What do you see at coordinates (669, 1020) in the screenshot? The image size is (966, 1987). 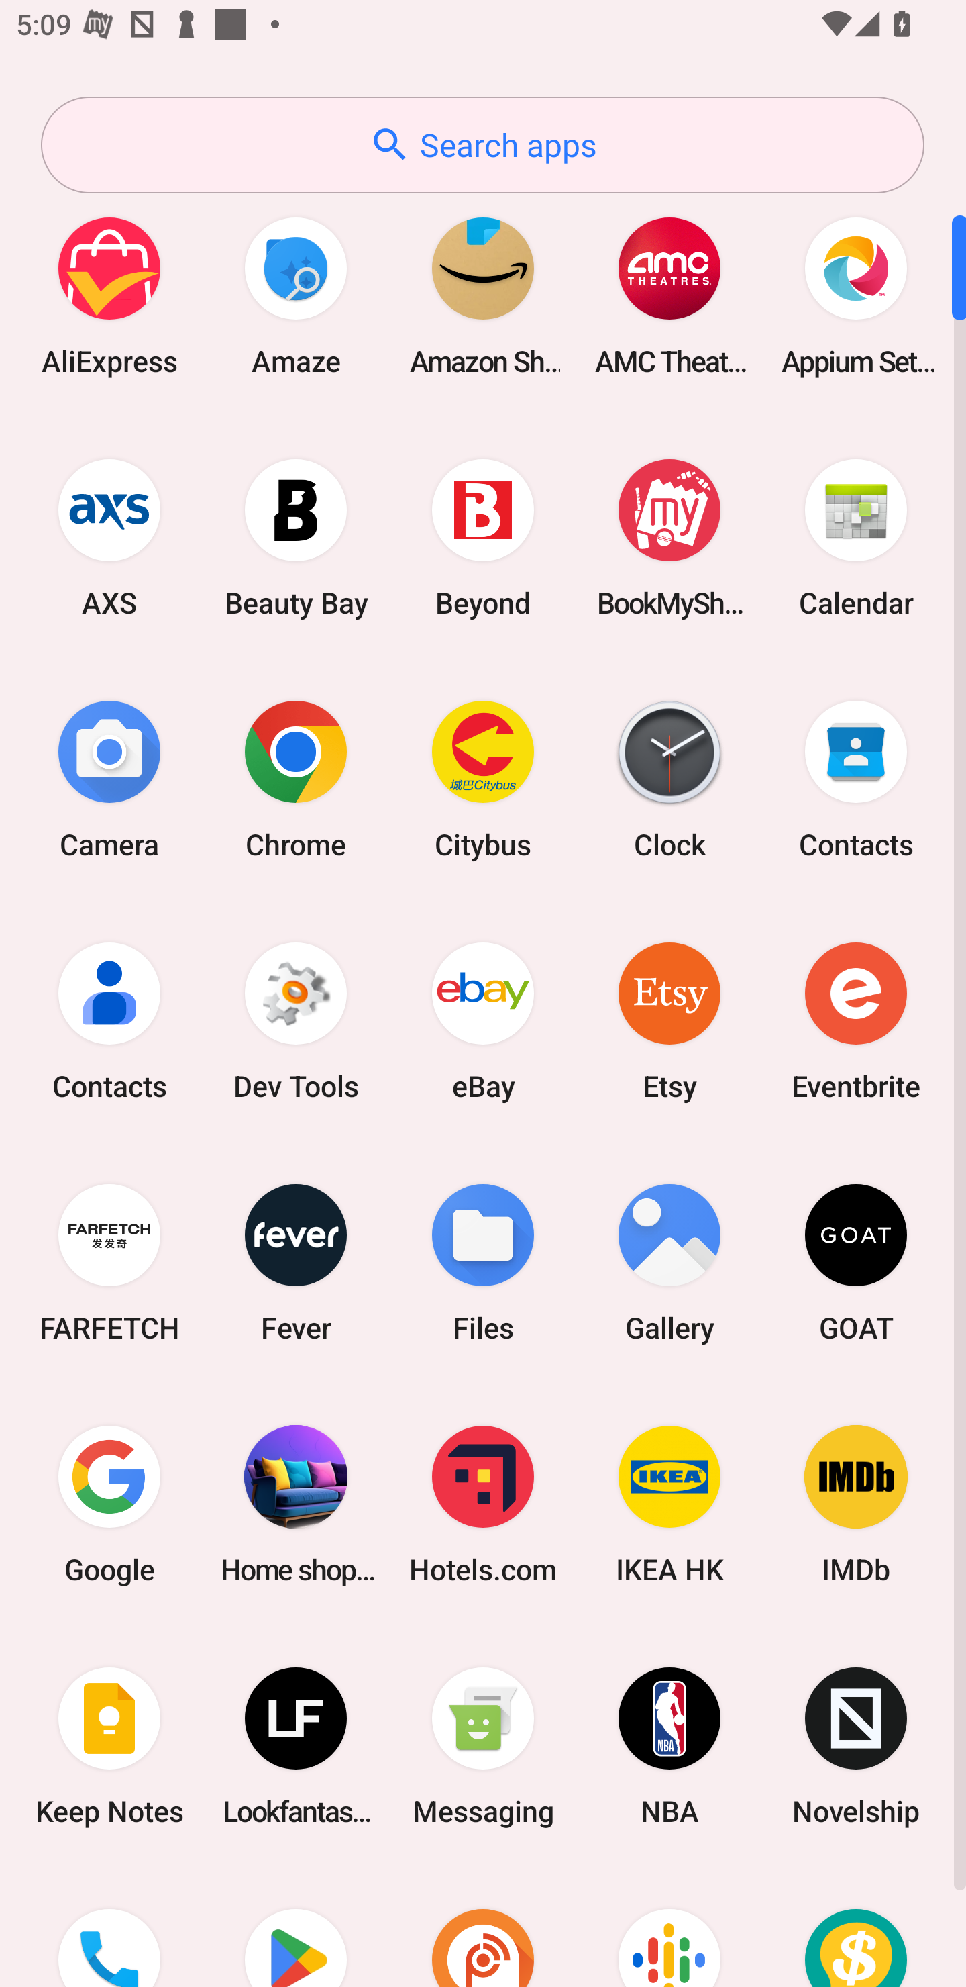 I see `Etsy` at bounding box center [669, 1020].